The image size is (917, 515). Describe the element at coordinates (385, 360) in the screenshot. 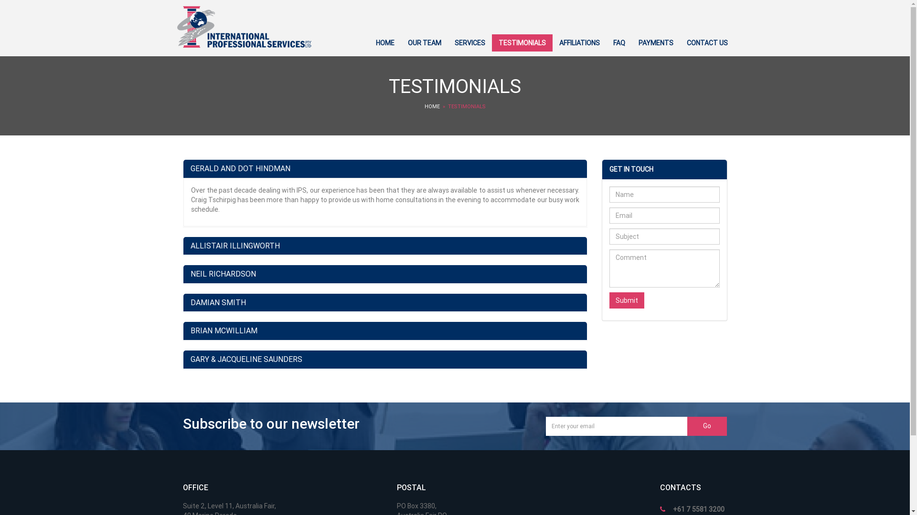

I see `GARY & JACQUELINE SAUNDERS` at that location.